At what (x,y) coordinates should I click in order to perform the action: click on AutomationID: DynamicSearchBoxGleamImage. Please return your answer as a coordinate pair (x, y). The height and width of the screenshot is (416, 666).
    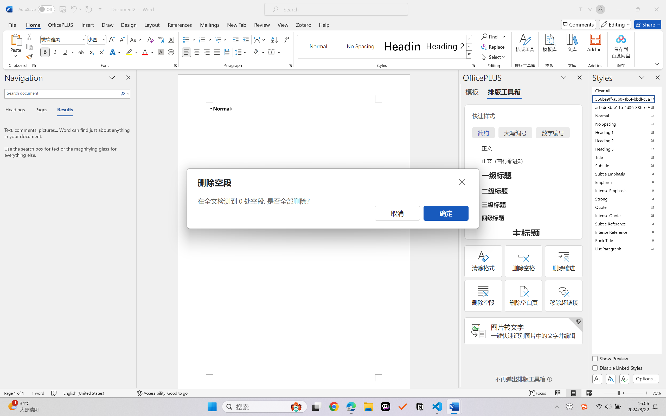
    Looking at the image, I should click on (296, 407).